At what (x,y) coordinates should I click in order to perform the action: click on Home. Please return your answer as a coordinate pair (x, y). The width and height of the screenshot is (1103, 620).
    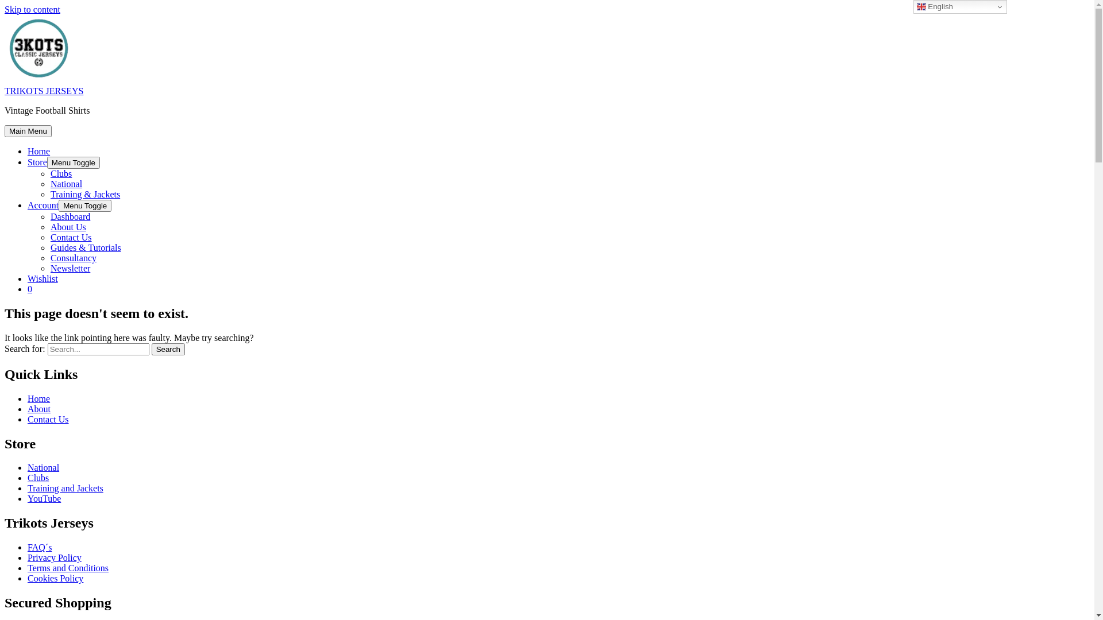
    Looking at the image, I should click on (39, 152).